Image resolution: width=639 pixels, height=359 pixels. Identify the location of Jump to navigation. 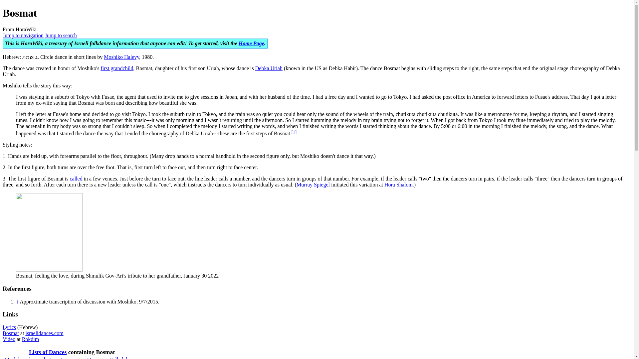
(23, 35).